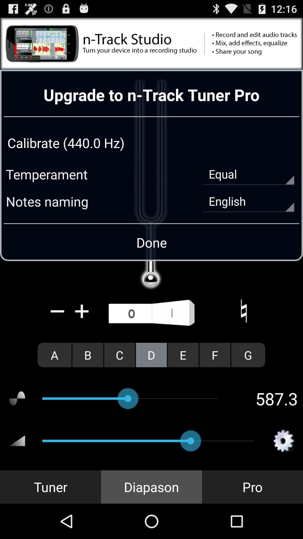  Describe the element at coordinates (54, 355) in the screenshot. I see `turn off the a item` at that location.